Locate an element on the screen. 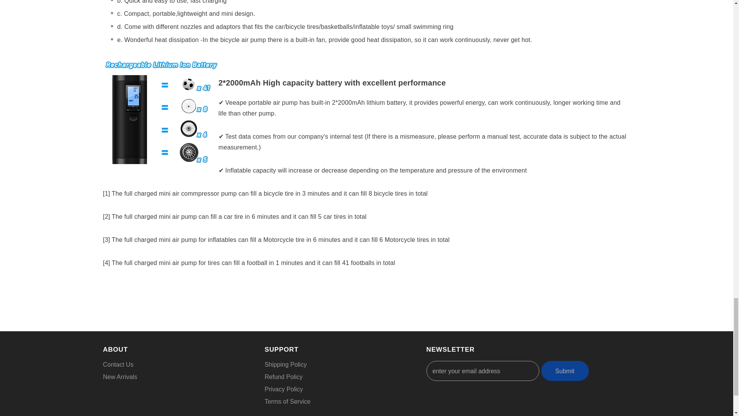  Contact Us is located at coordinates (119, 364).